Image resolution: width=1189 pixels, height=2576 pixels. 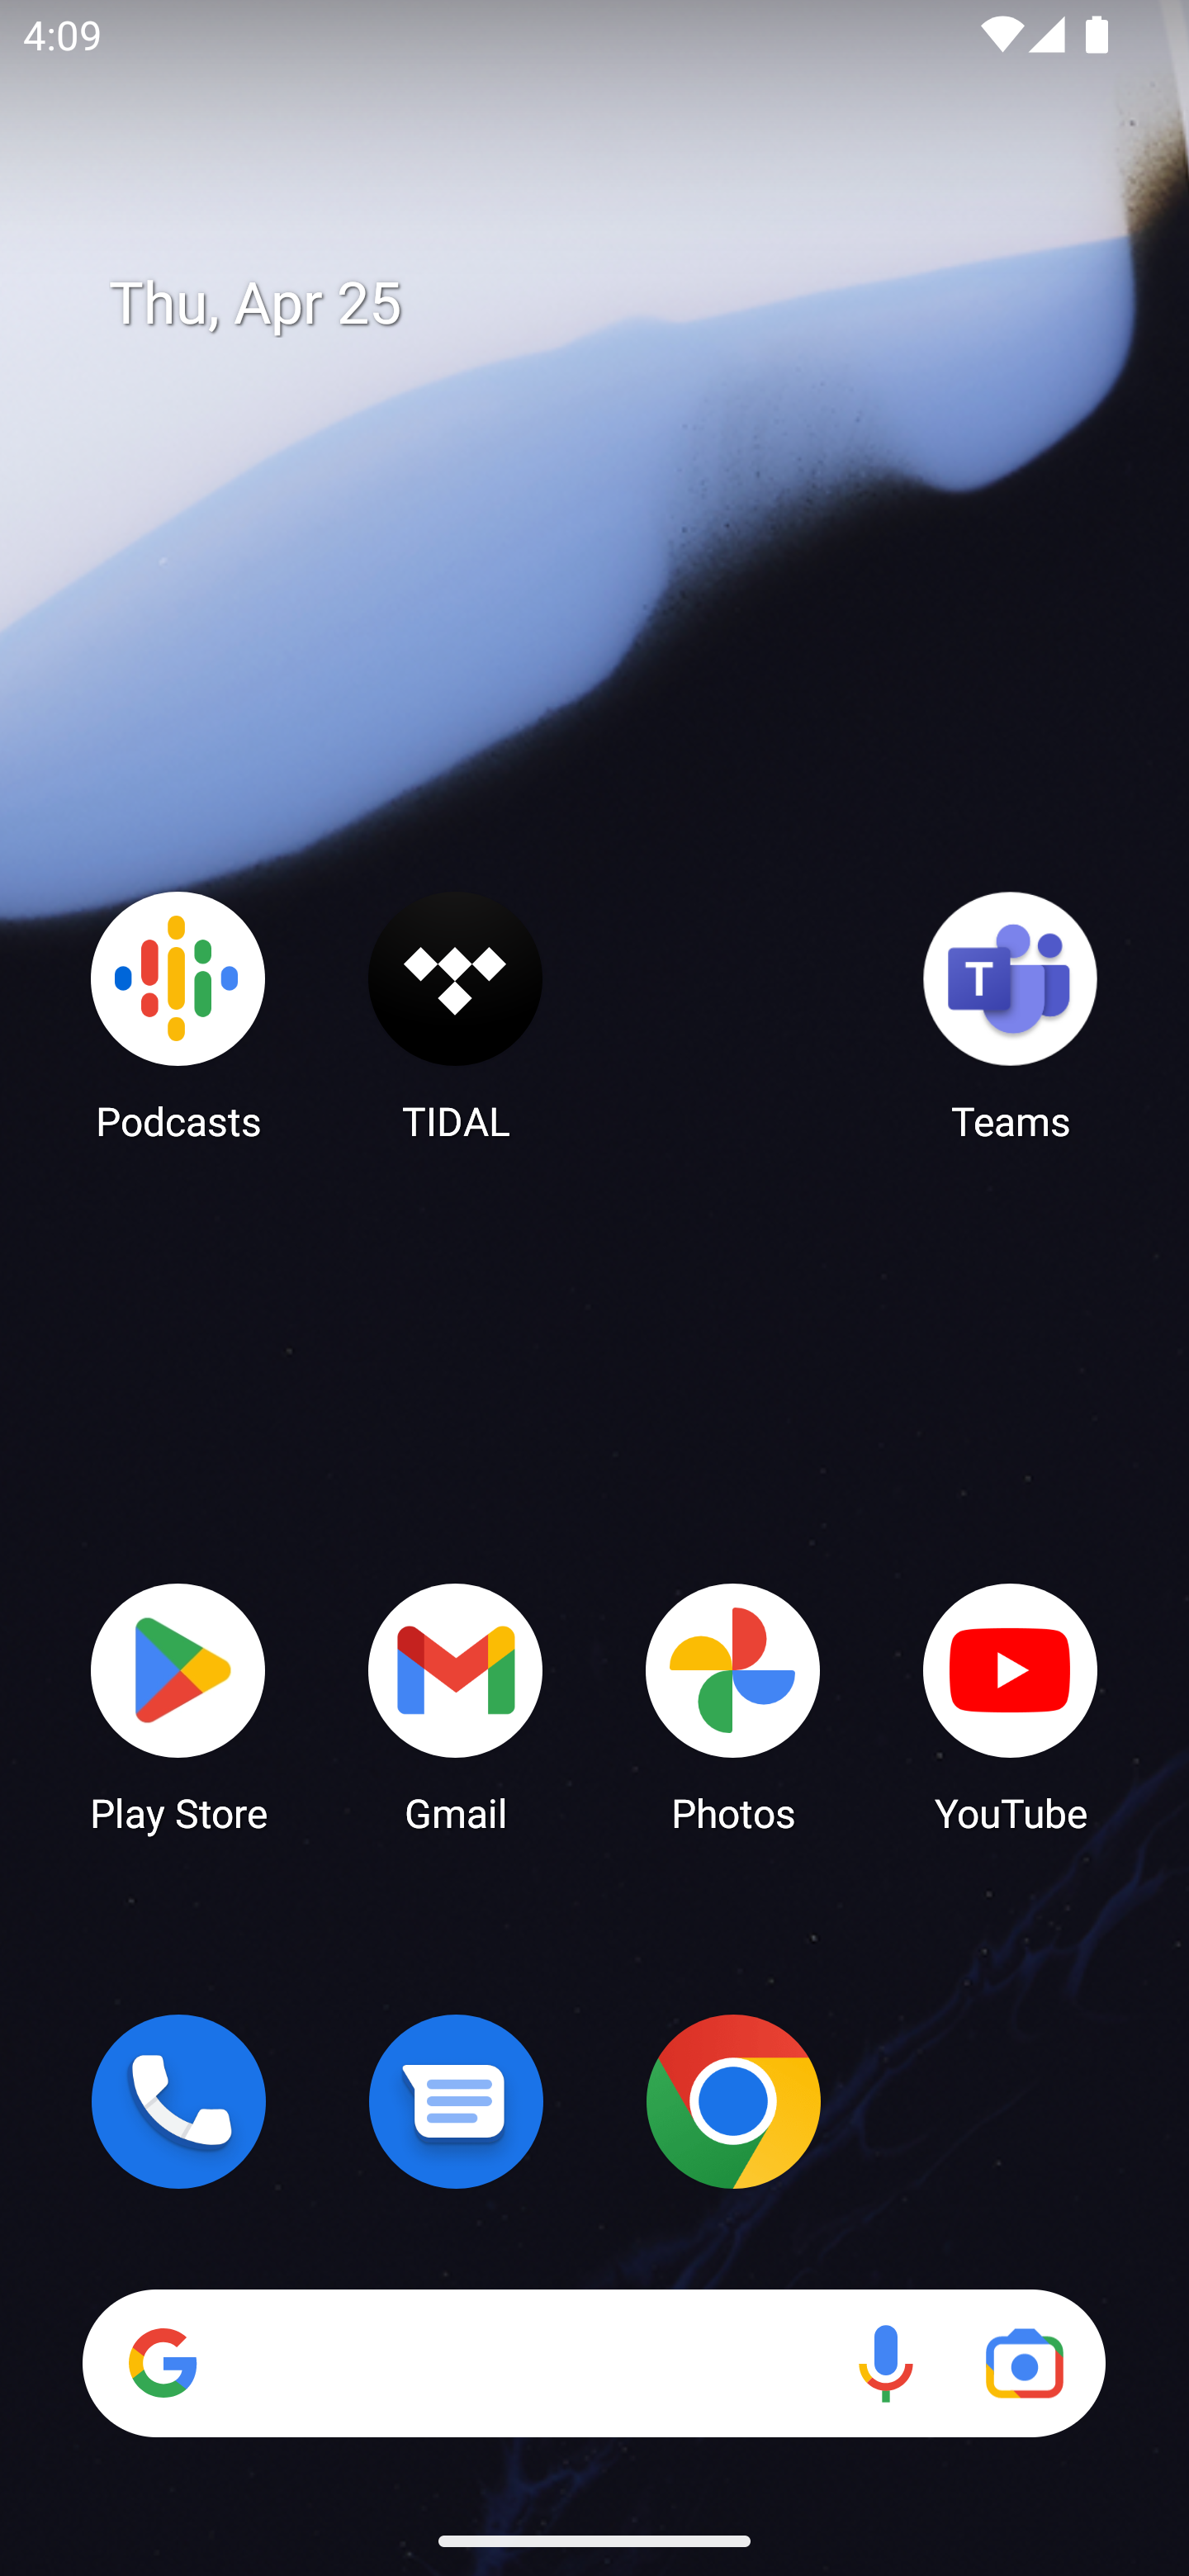 What do you see at coordinates (456, 1015) in the screenshot?
I see `TIDAL` at bounding box center [456, 1015].